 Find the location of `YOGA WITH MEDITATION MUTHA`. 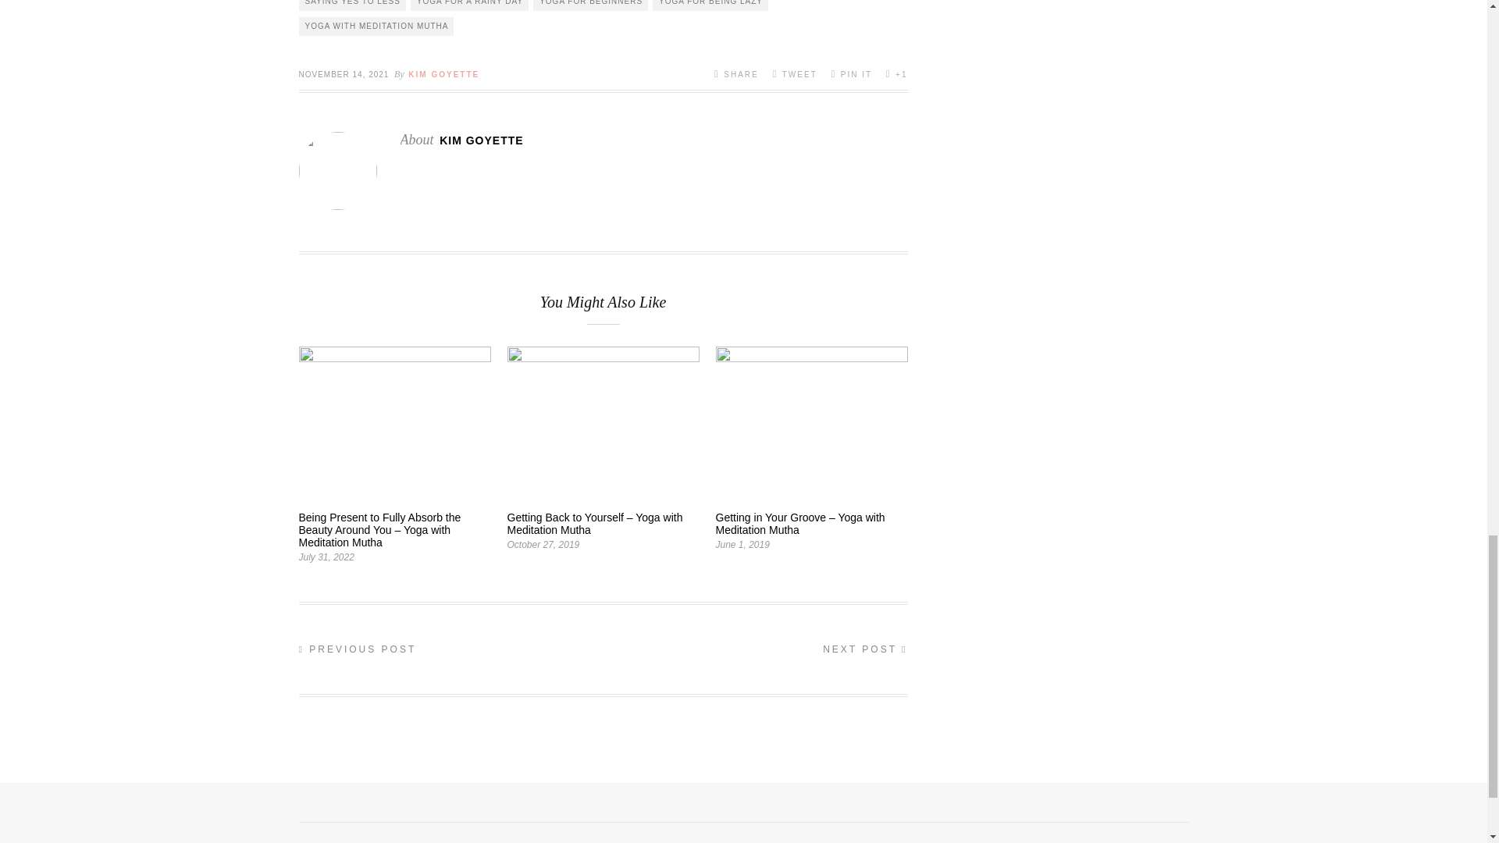

YOGA WITH MEDITATION MUTHA is located at coordinates (376, 27).